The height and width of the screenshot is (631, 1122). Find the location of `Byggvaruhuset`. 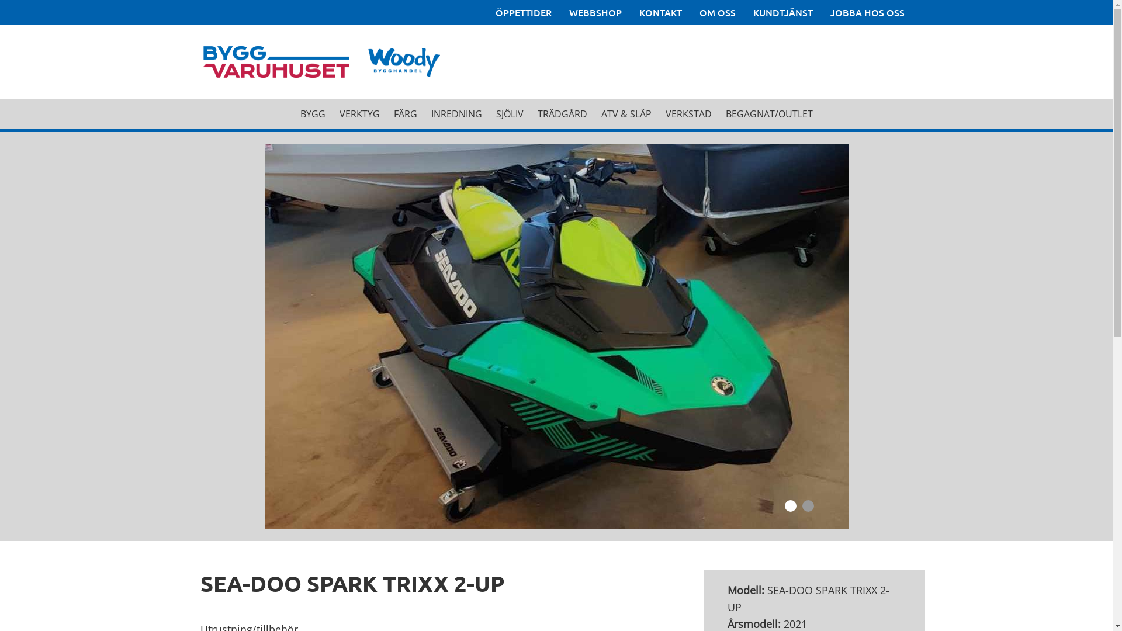

Byggvaruhuset is located at coordinates (211, 256).